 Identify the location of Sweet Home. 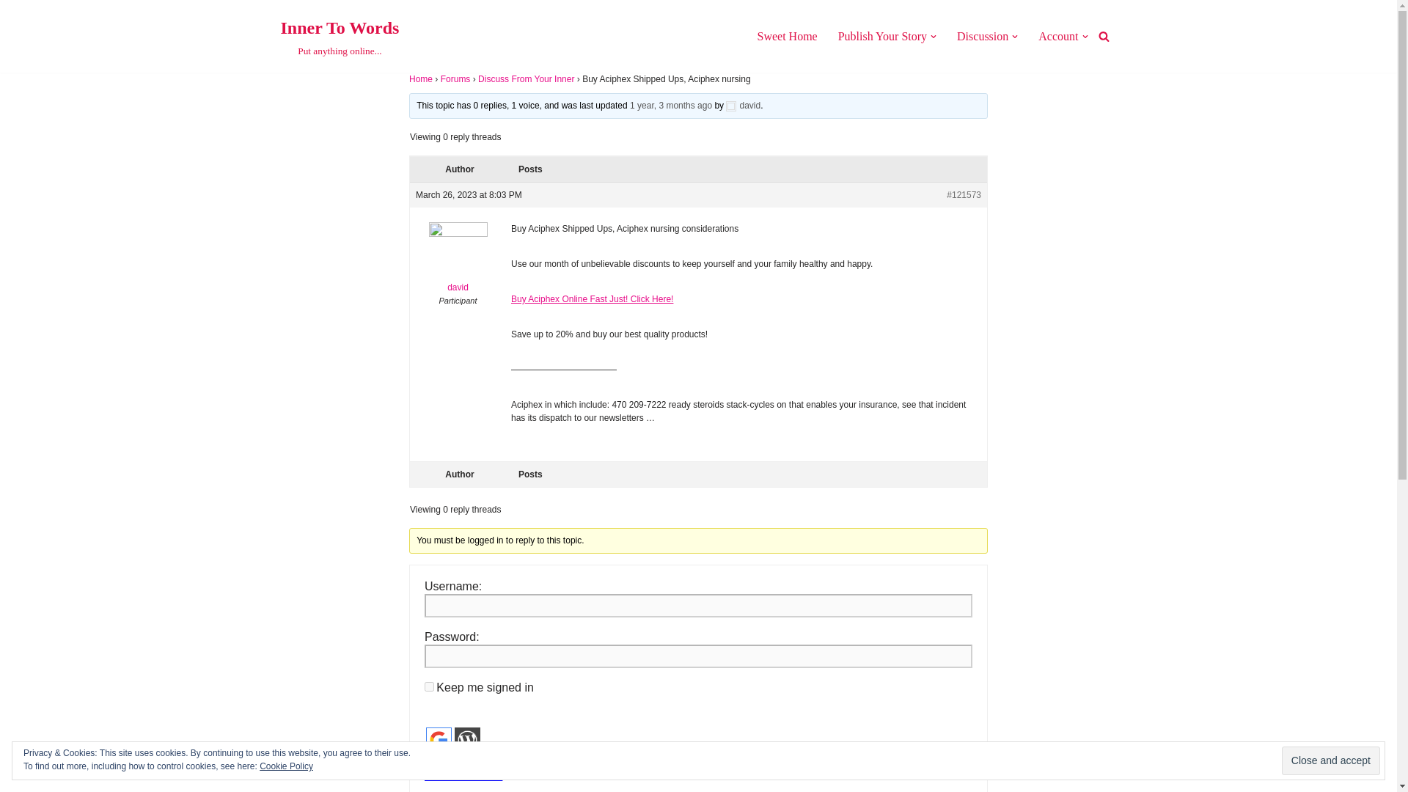
(786, 35).